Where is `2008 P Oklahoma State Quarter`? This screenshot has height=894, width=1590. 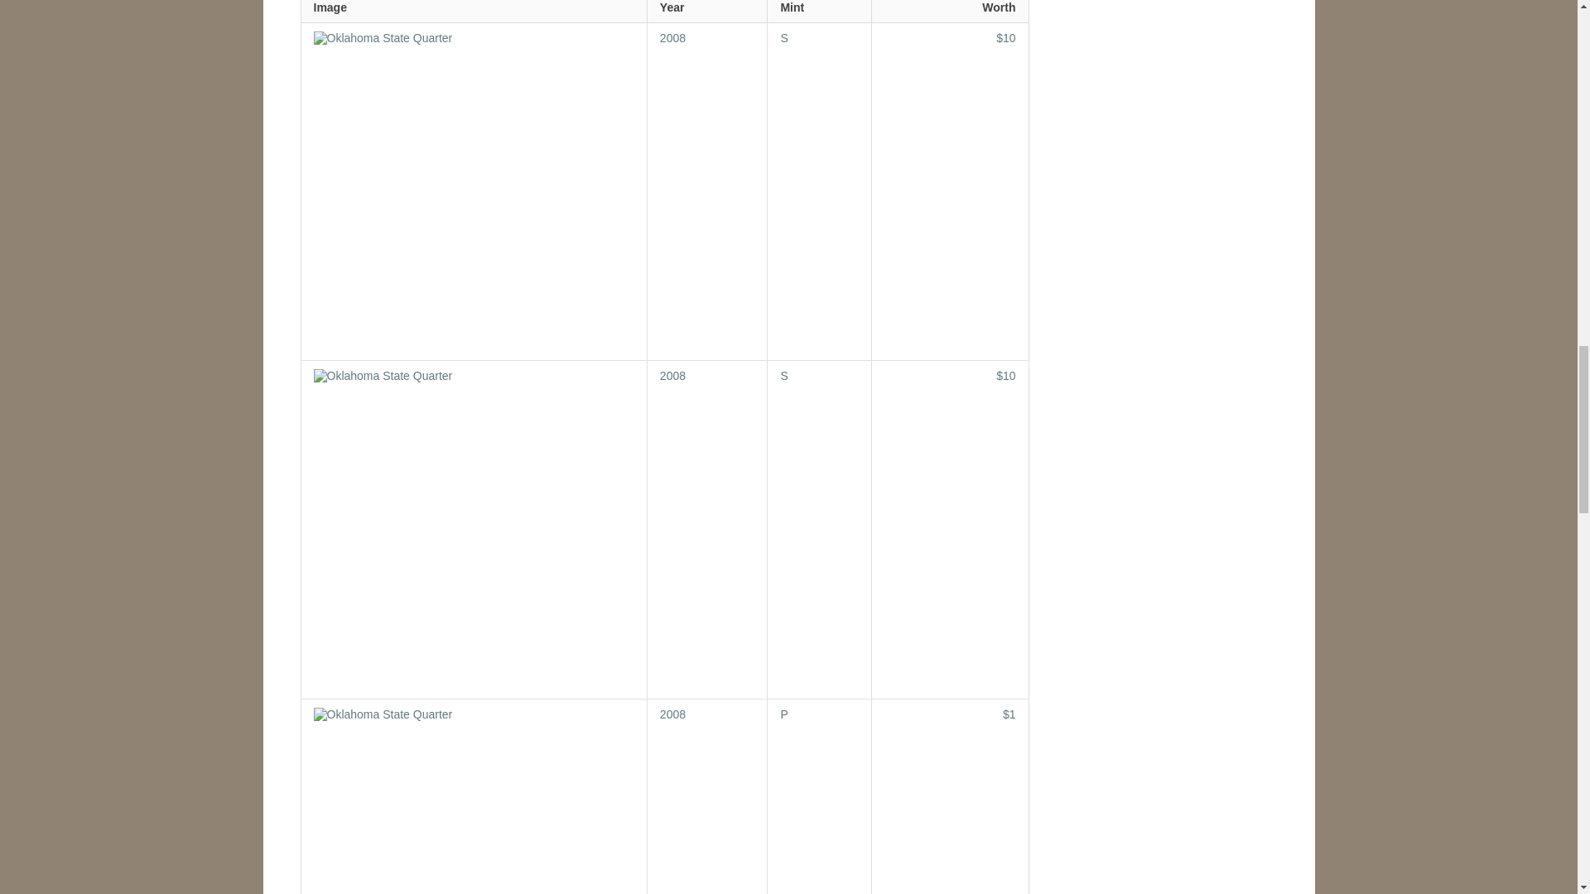
2008 P Oklahoma State Quarter is located at coordinates (473, 801).